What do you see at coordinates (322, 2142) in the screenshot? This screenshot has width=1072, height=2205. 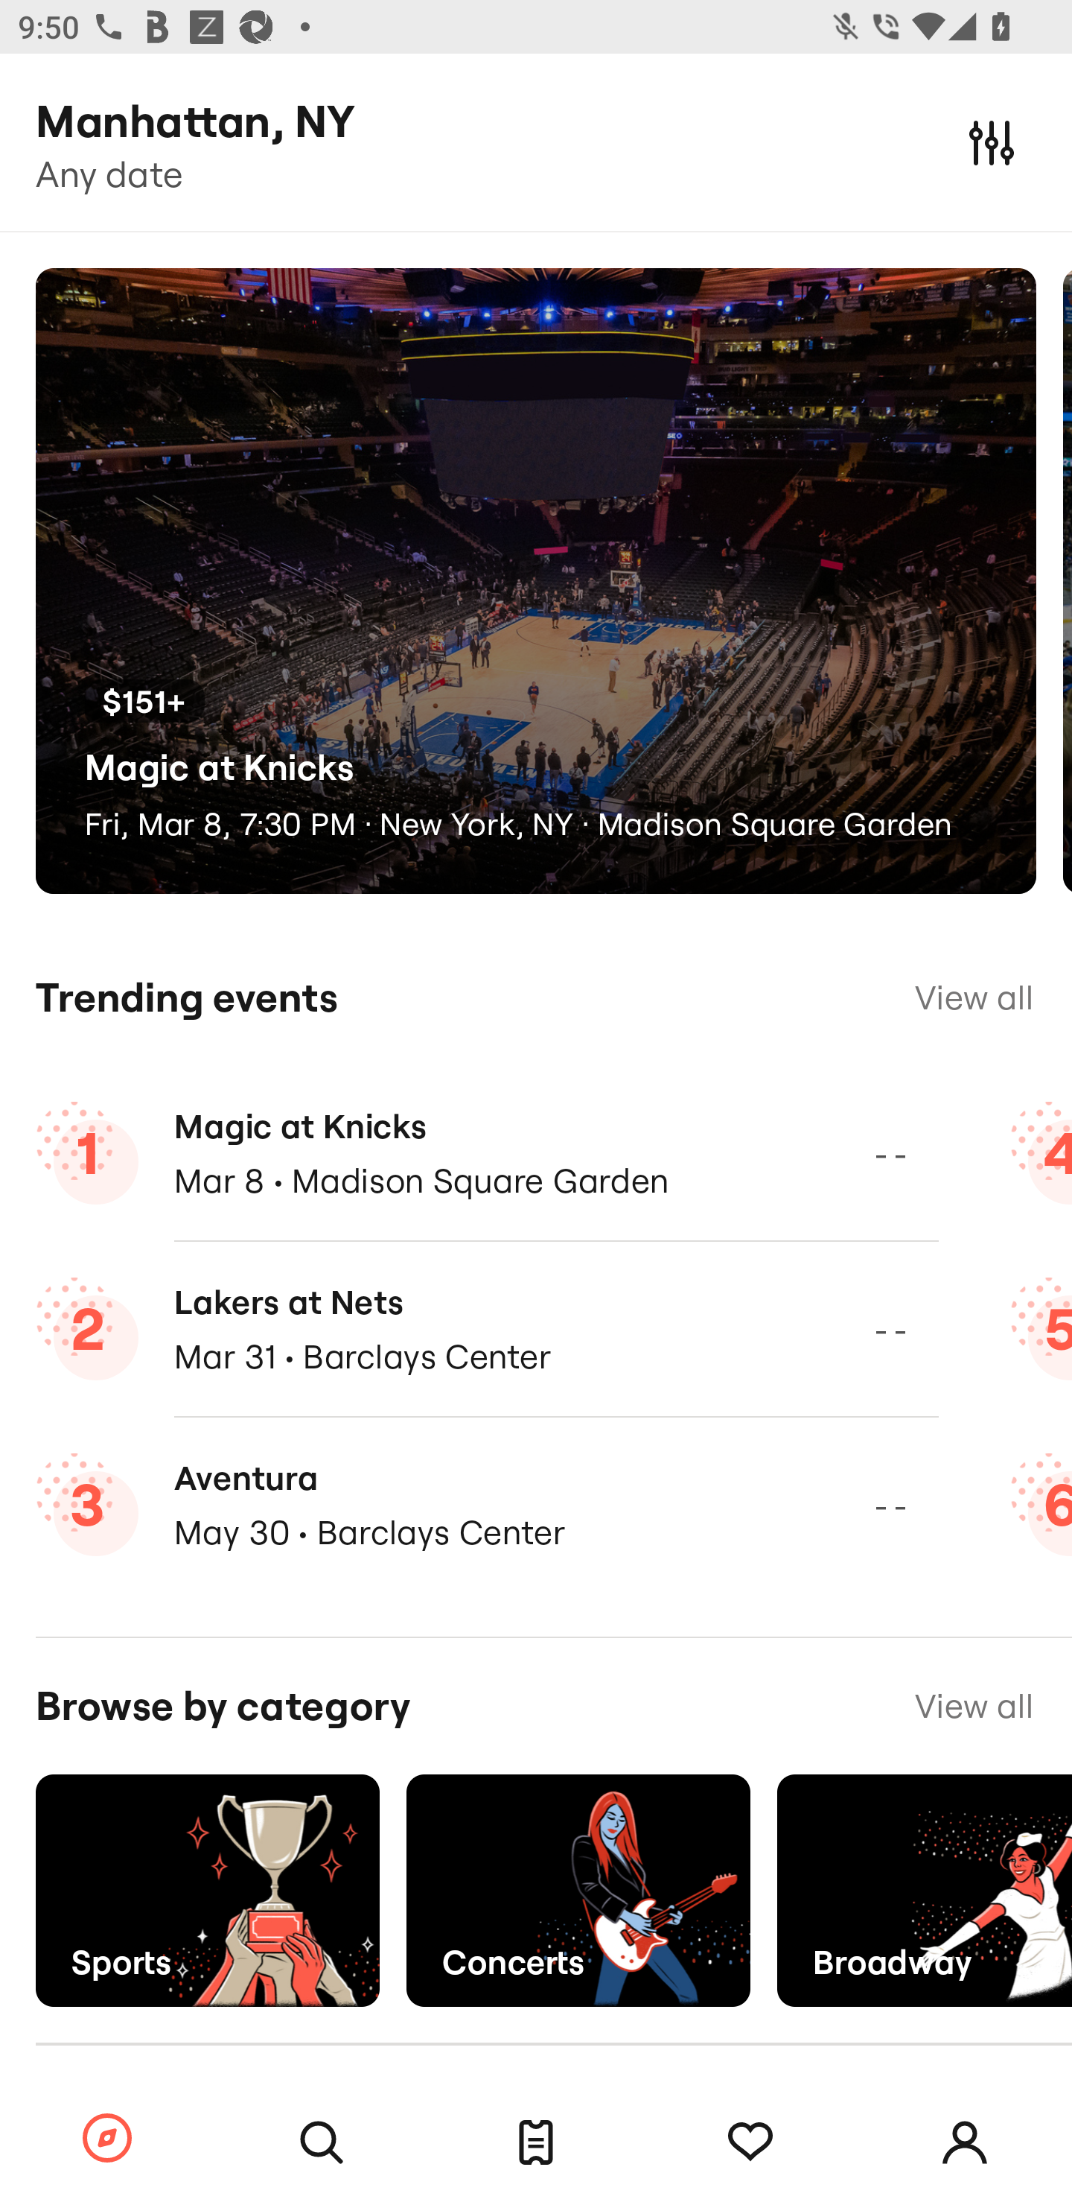 I see `Search` at bounding box center [322, 2142].